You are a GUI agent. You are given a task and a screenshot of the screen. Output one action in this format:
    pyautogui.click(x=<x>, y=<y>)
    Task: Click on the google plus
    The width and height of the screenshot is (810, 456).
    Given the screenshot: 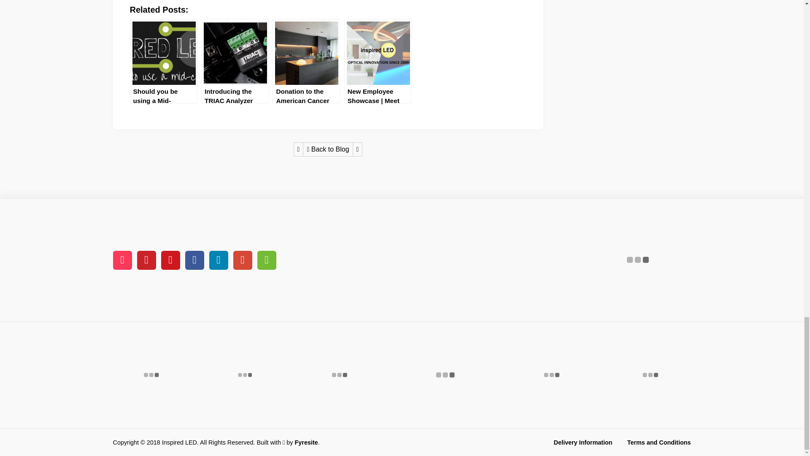 What is the action you would take?
    pyautogui.click(x=242, y=260)
    